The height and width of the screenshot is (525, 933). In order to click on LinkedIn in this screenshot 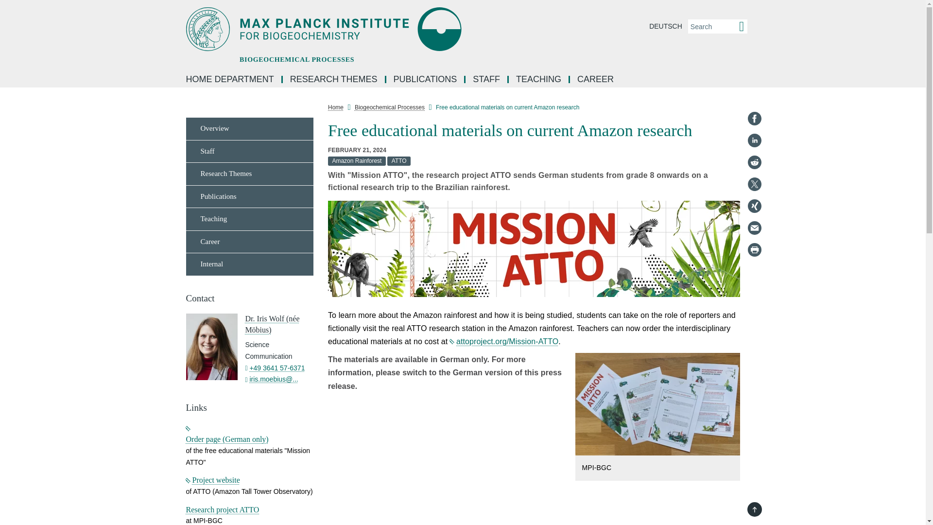, I will do `click(754, 140)`.